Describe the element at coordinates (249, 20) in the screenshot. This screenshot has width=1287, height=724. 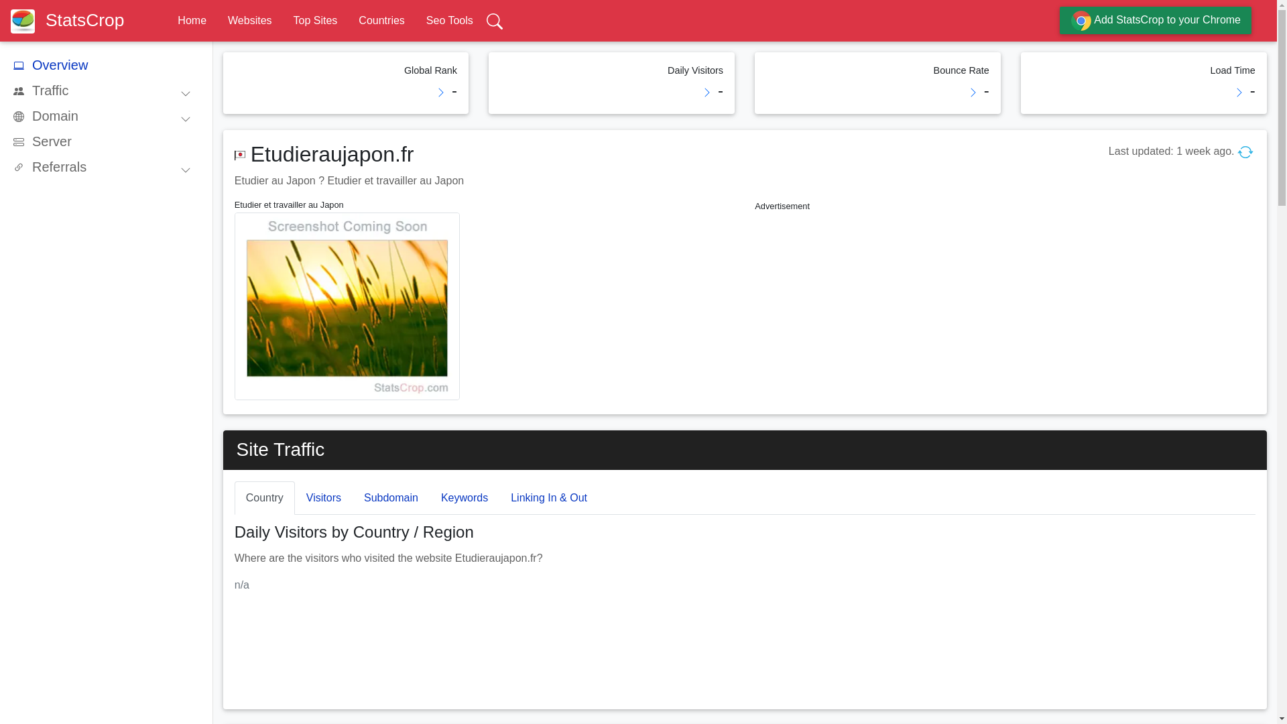
I see `Websites` at that location.